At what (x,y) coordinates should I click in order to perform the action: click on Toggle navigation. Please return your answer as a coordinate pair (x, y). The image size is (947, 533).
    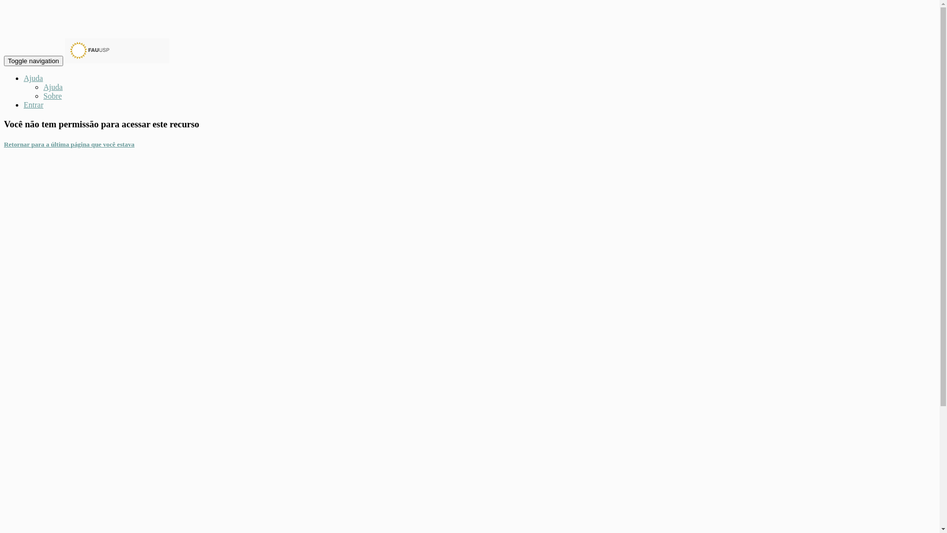
    Looking at the image, I should click on (34, 61).